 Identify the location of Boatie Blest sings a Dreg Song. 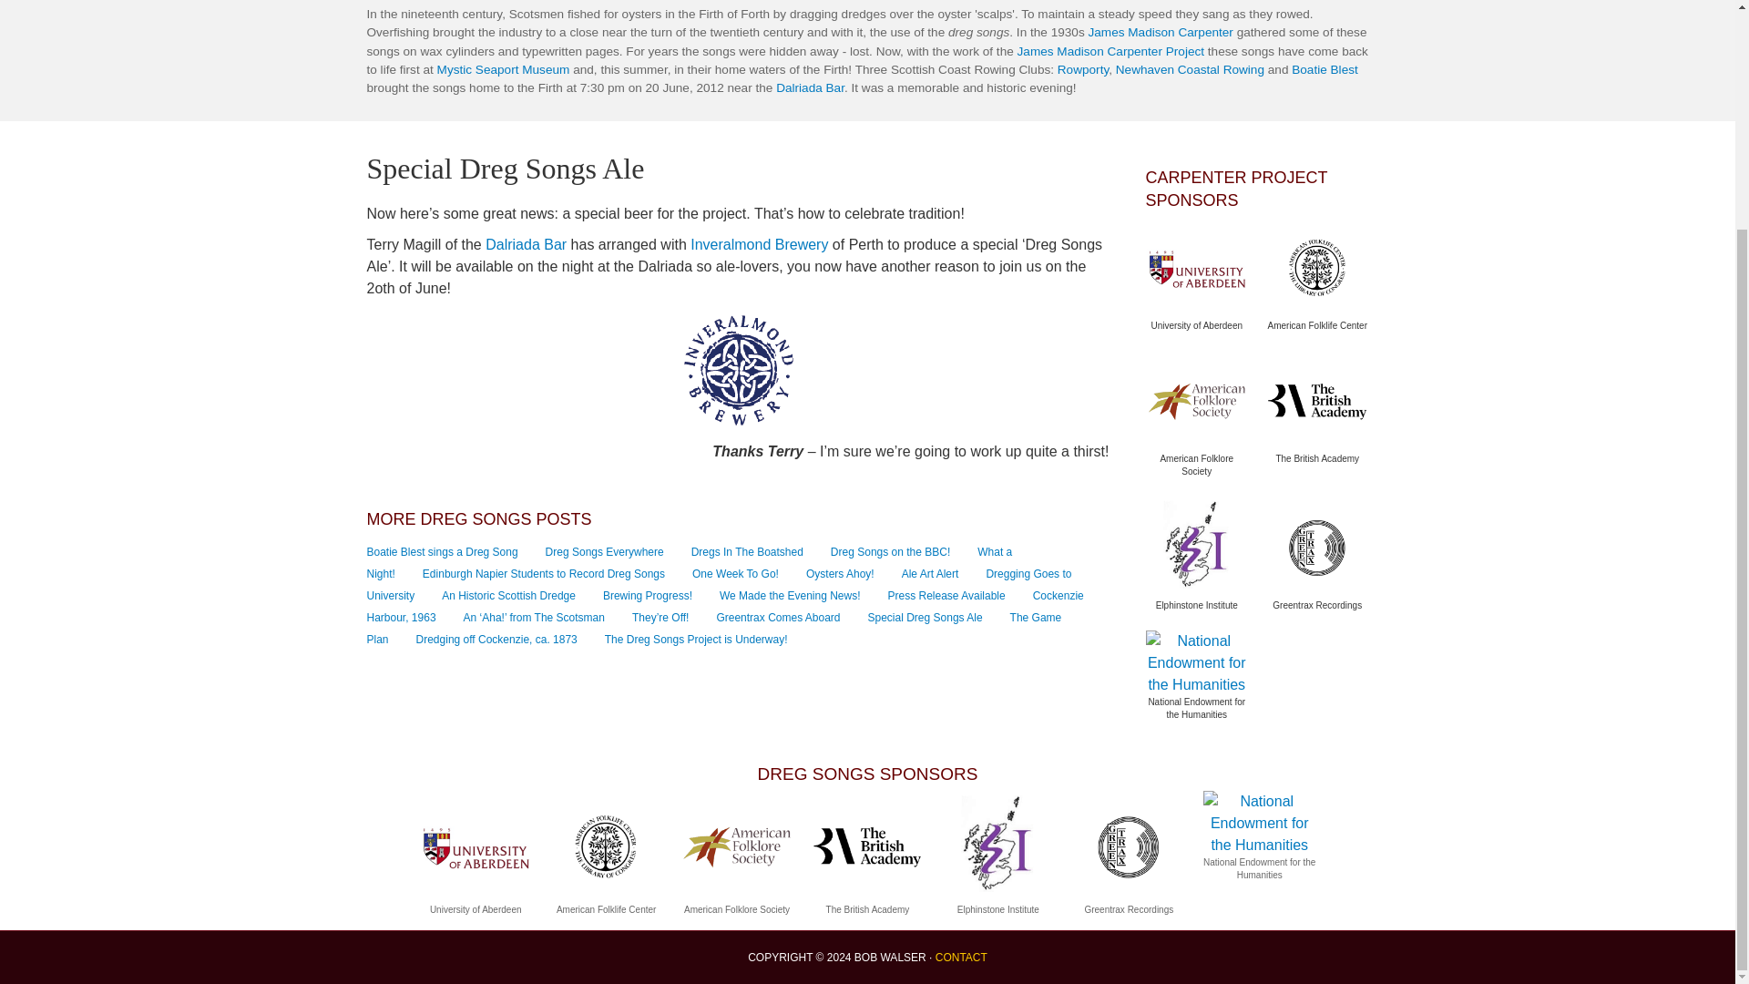
(441, 552).